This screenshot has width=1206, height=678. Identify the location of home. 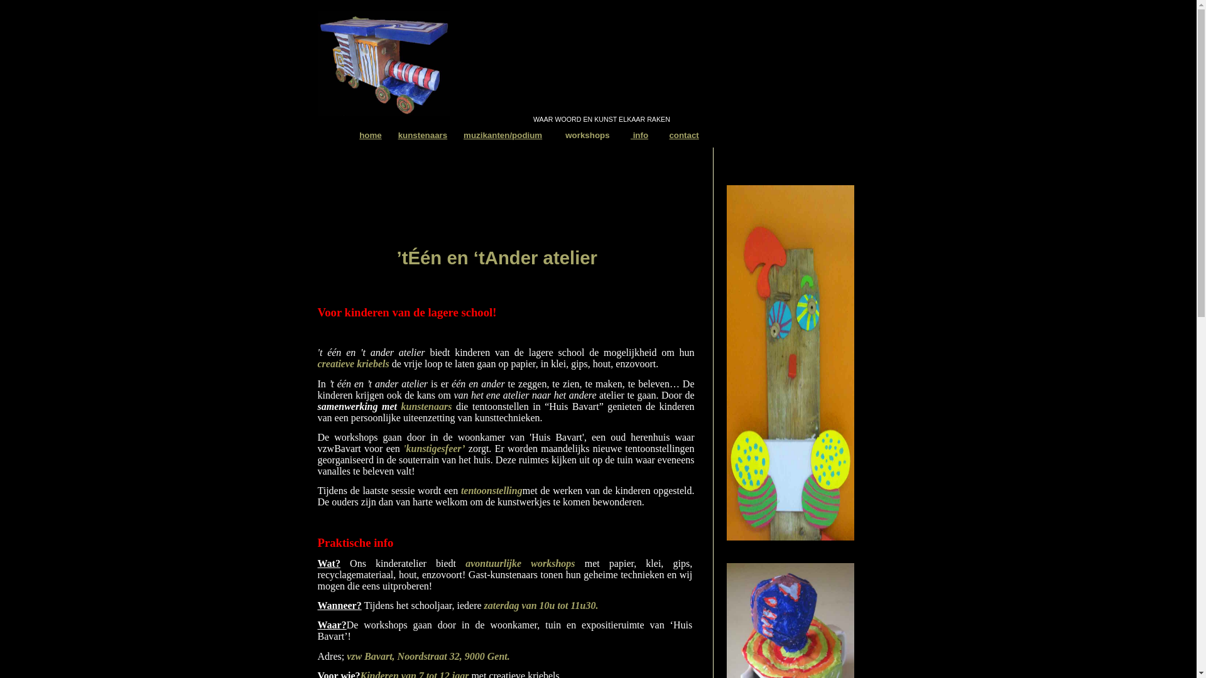
(371, 136).